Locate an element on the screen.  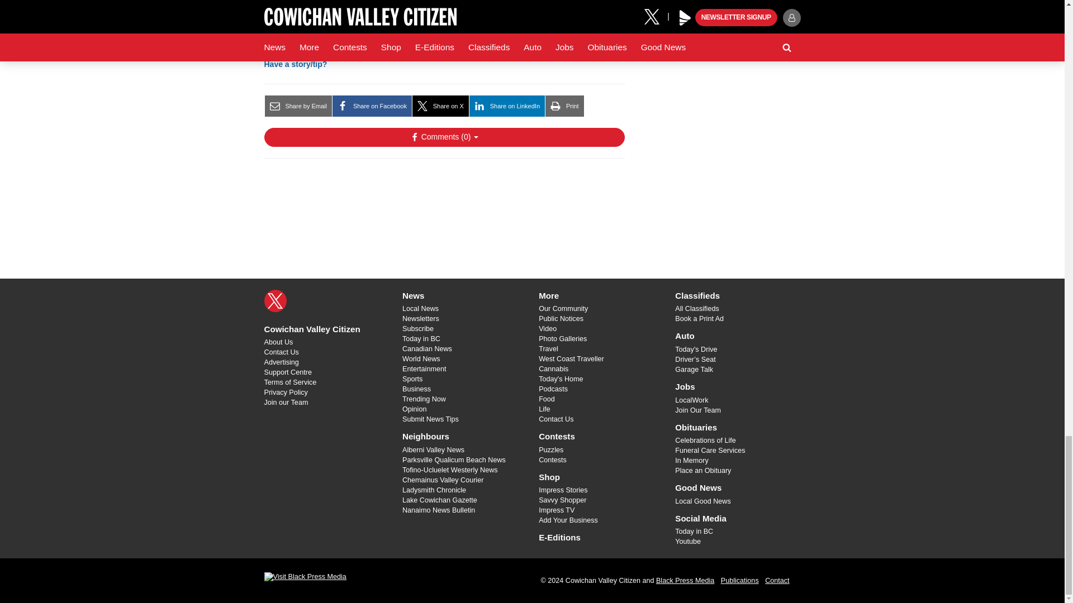
Show Comments is located at coordinates (444, 137).